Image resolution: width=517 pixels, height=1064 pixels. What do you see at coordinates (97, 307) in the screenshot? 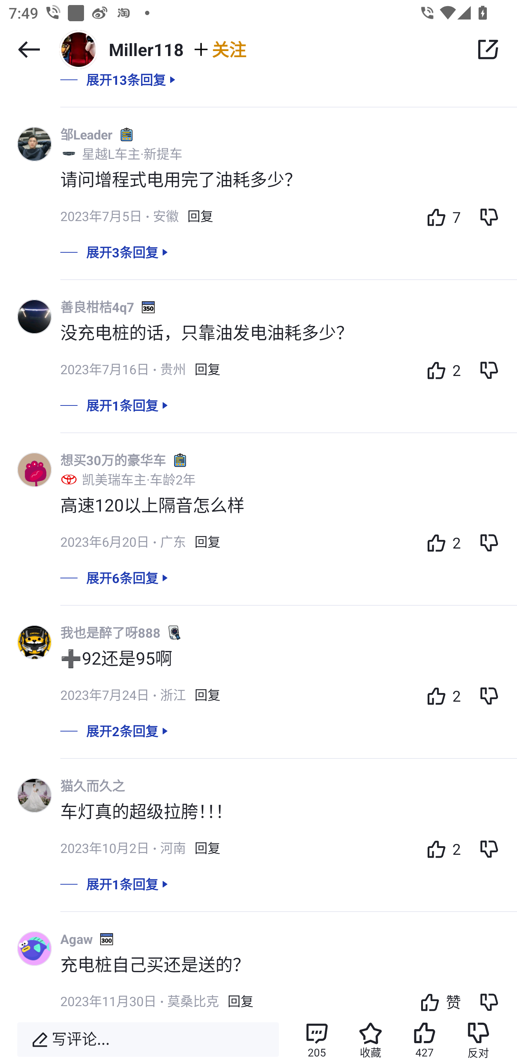
I see `善良柑桔4q7` at bounding box center [97, 307].